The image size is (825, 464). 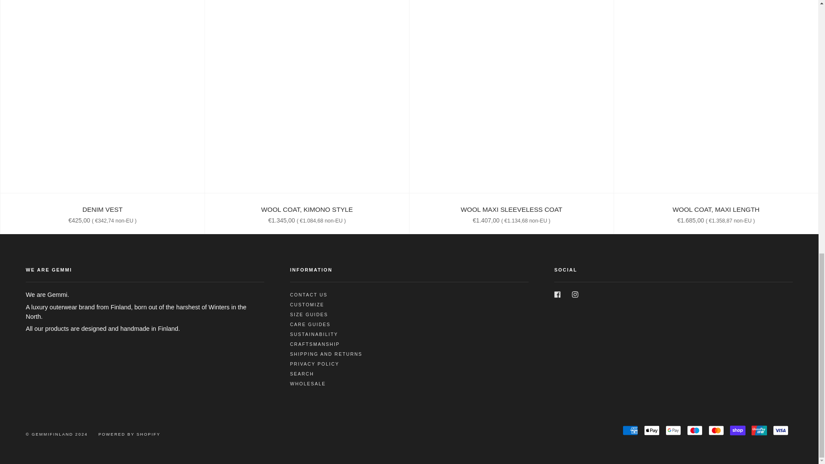 I want to click on Gemmifinland on Facebook, so click(x=558, y=294).